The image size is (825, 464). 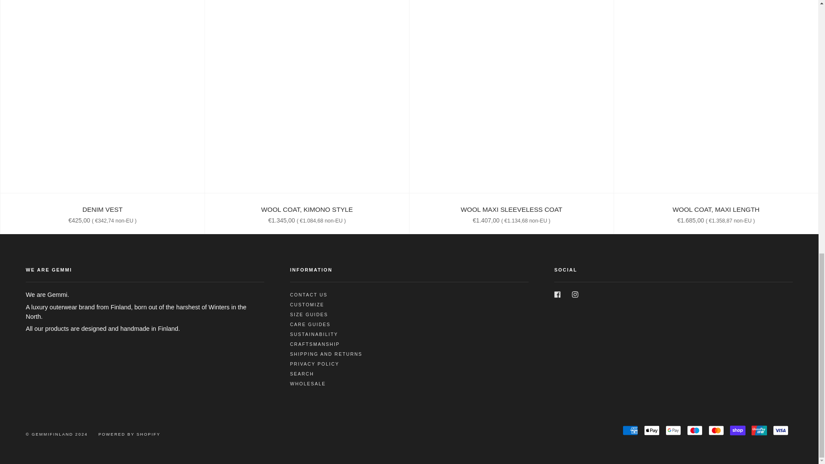 I want to click on Gemmifinland on Facebook, so click(x=558, y=294).